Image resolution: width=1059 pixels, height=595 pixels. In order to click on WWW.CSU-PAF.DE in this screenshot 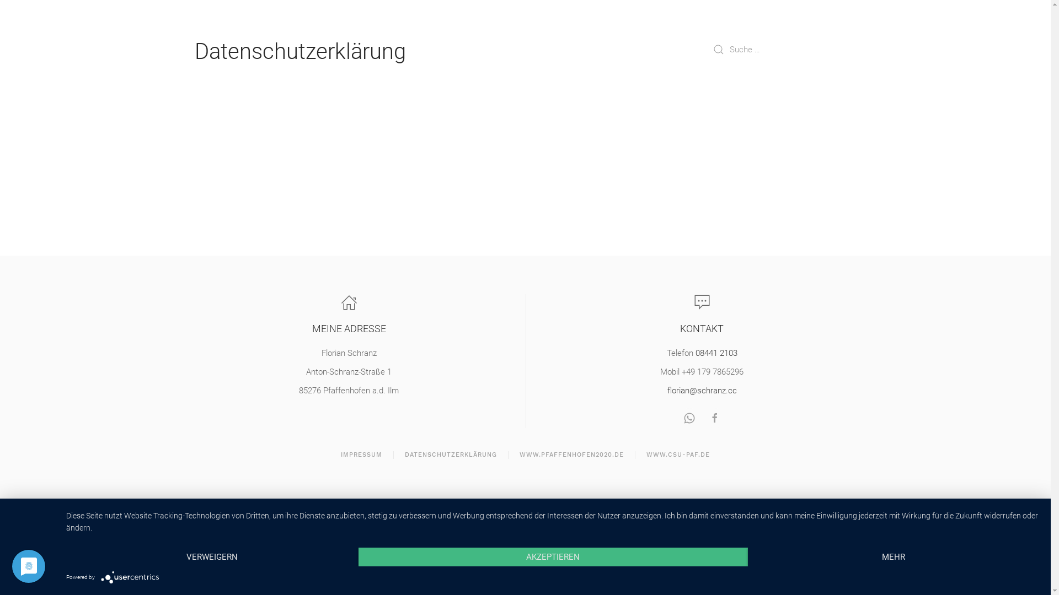, I will do `click(678, 455)`.